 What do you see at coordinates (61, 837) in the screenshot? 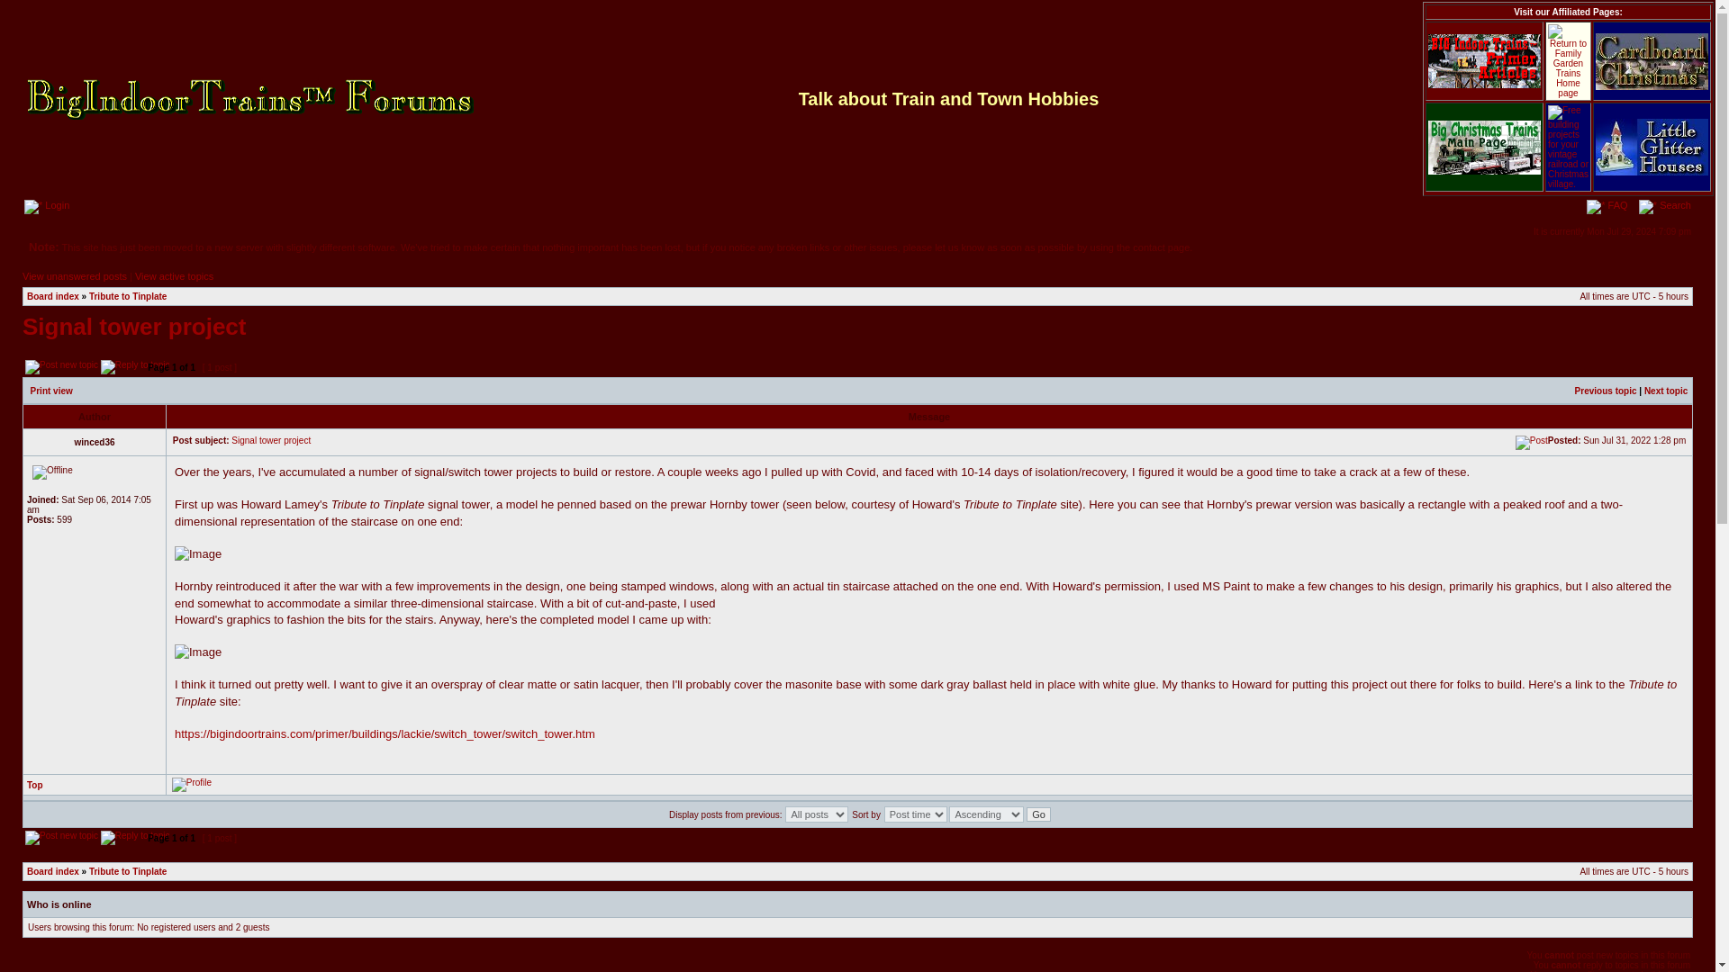
I see `Post new topic` at bounding box center [61, 837].